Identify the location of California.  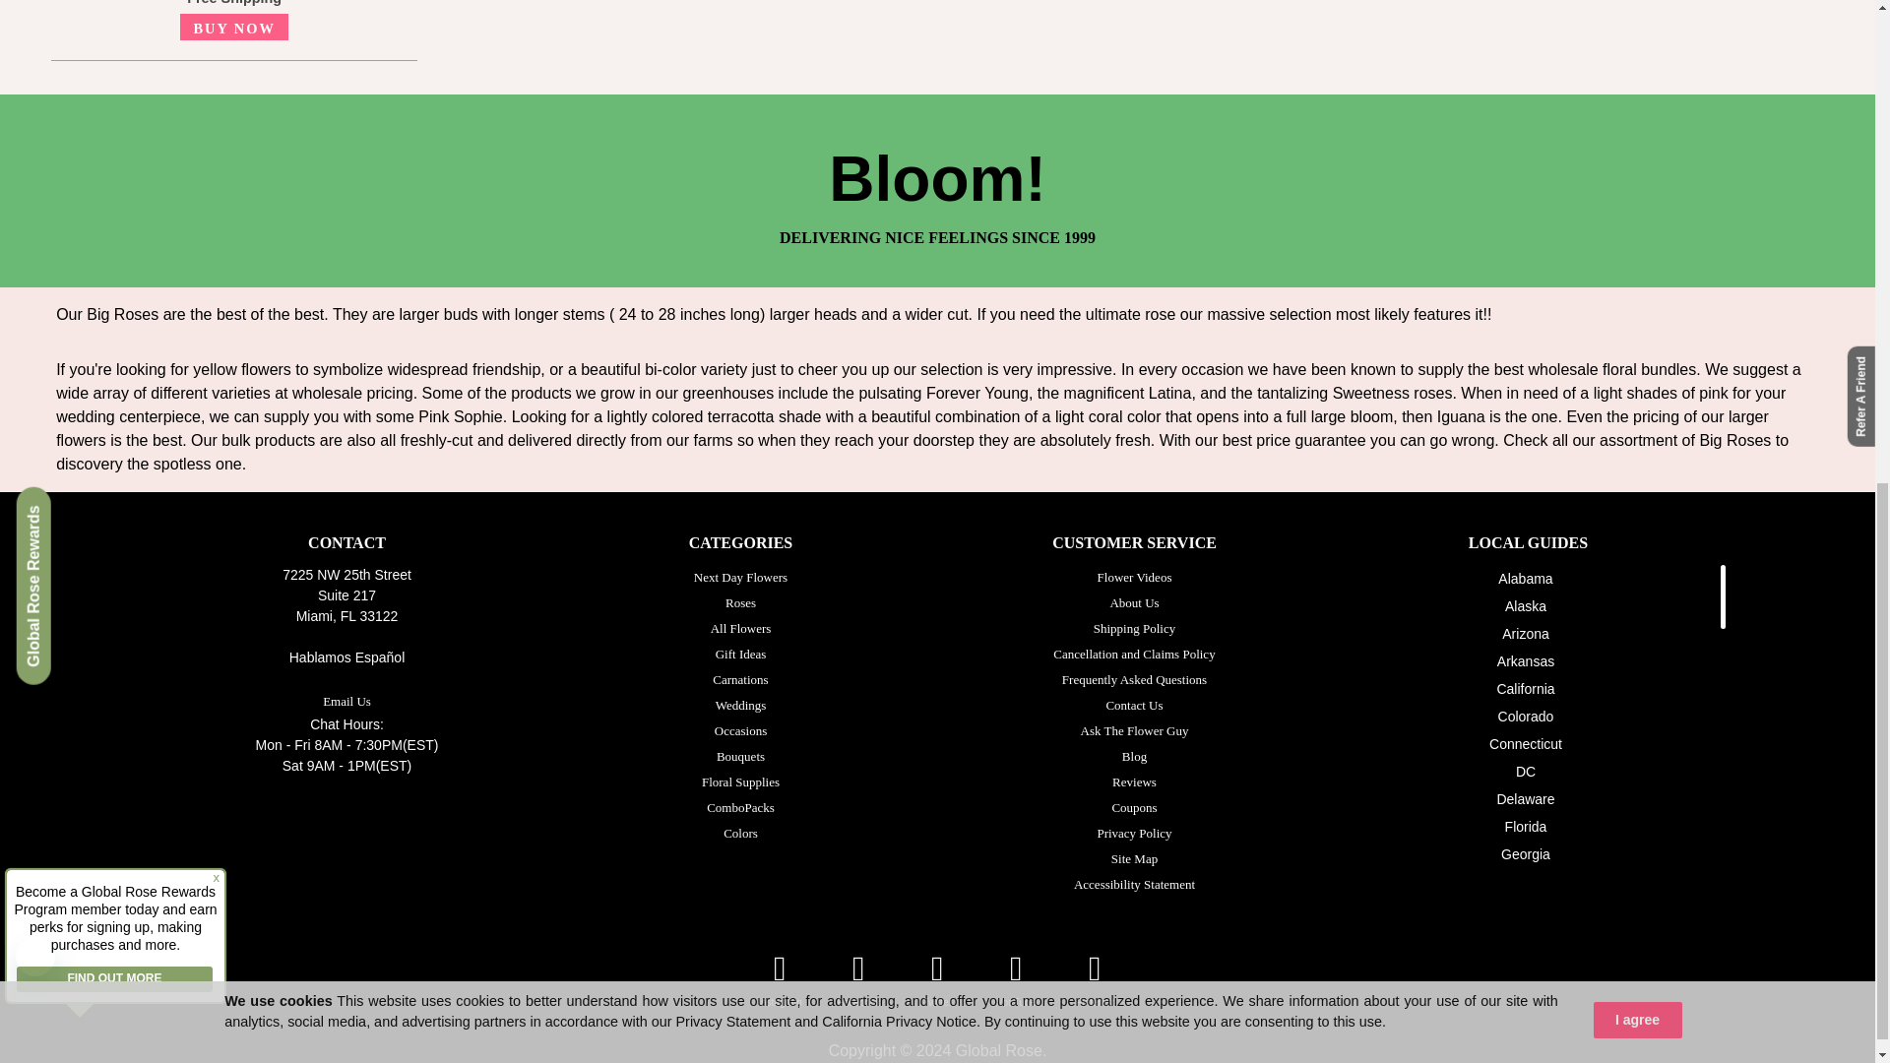
(1525, 689).